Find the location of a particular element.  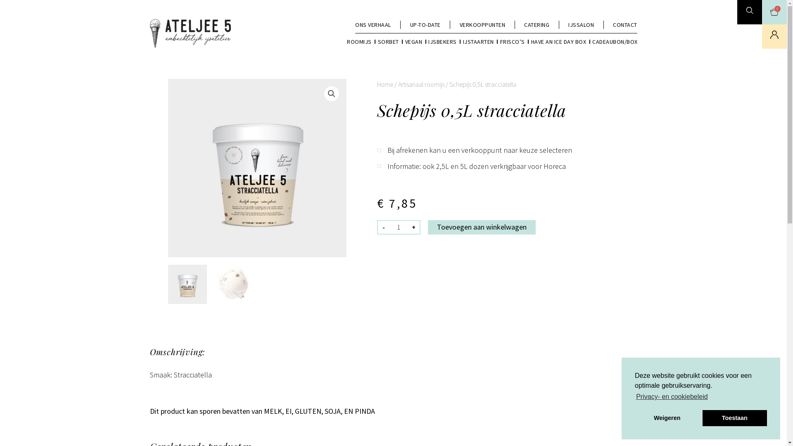

HAVE AN ICE DAY BOX is located at coordinates (559, 42).